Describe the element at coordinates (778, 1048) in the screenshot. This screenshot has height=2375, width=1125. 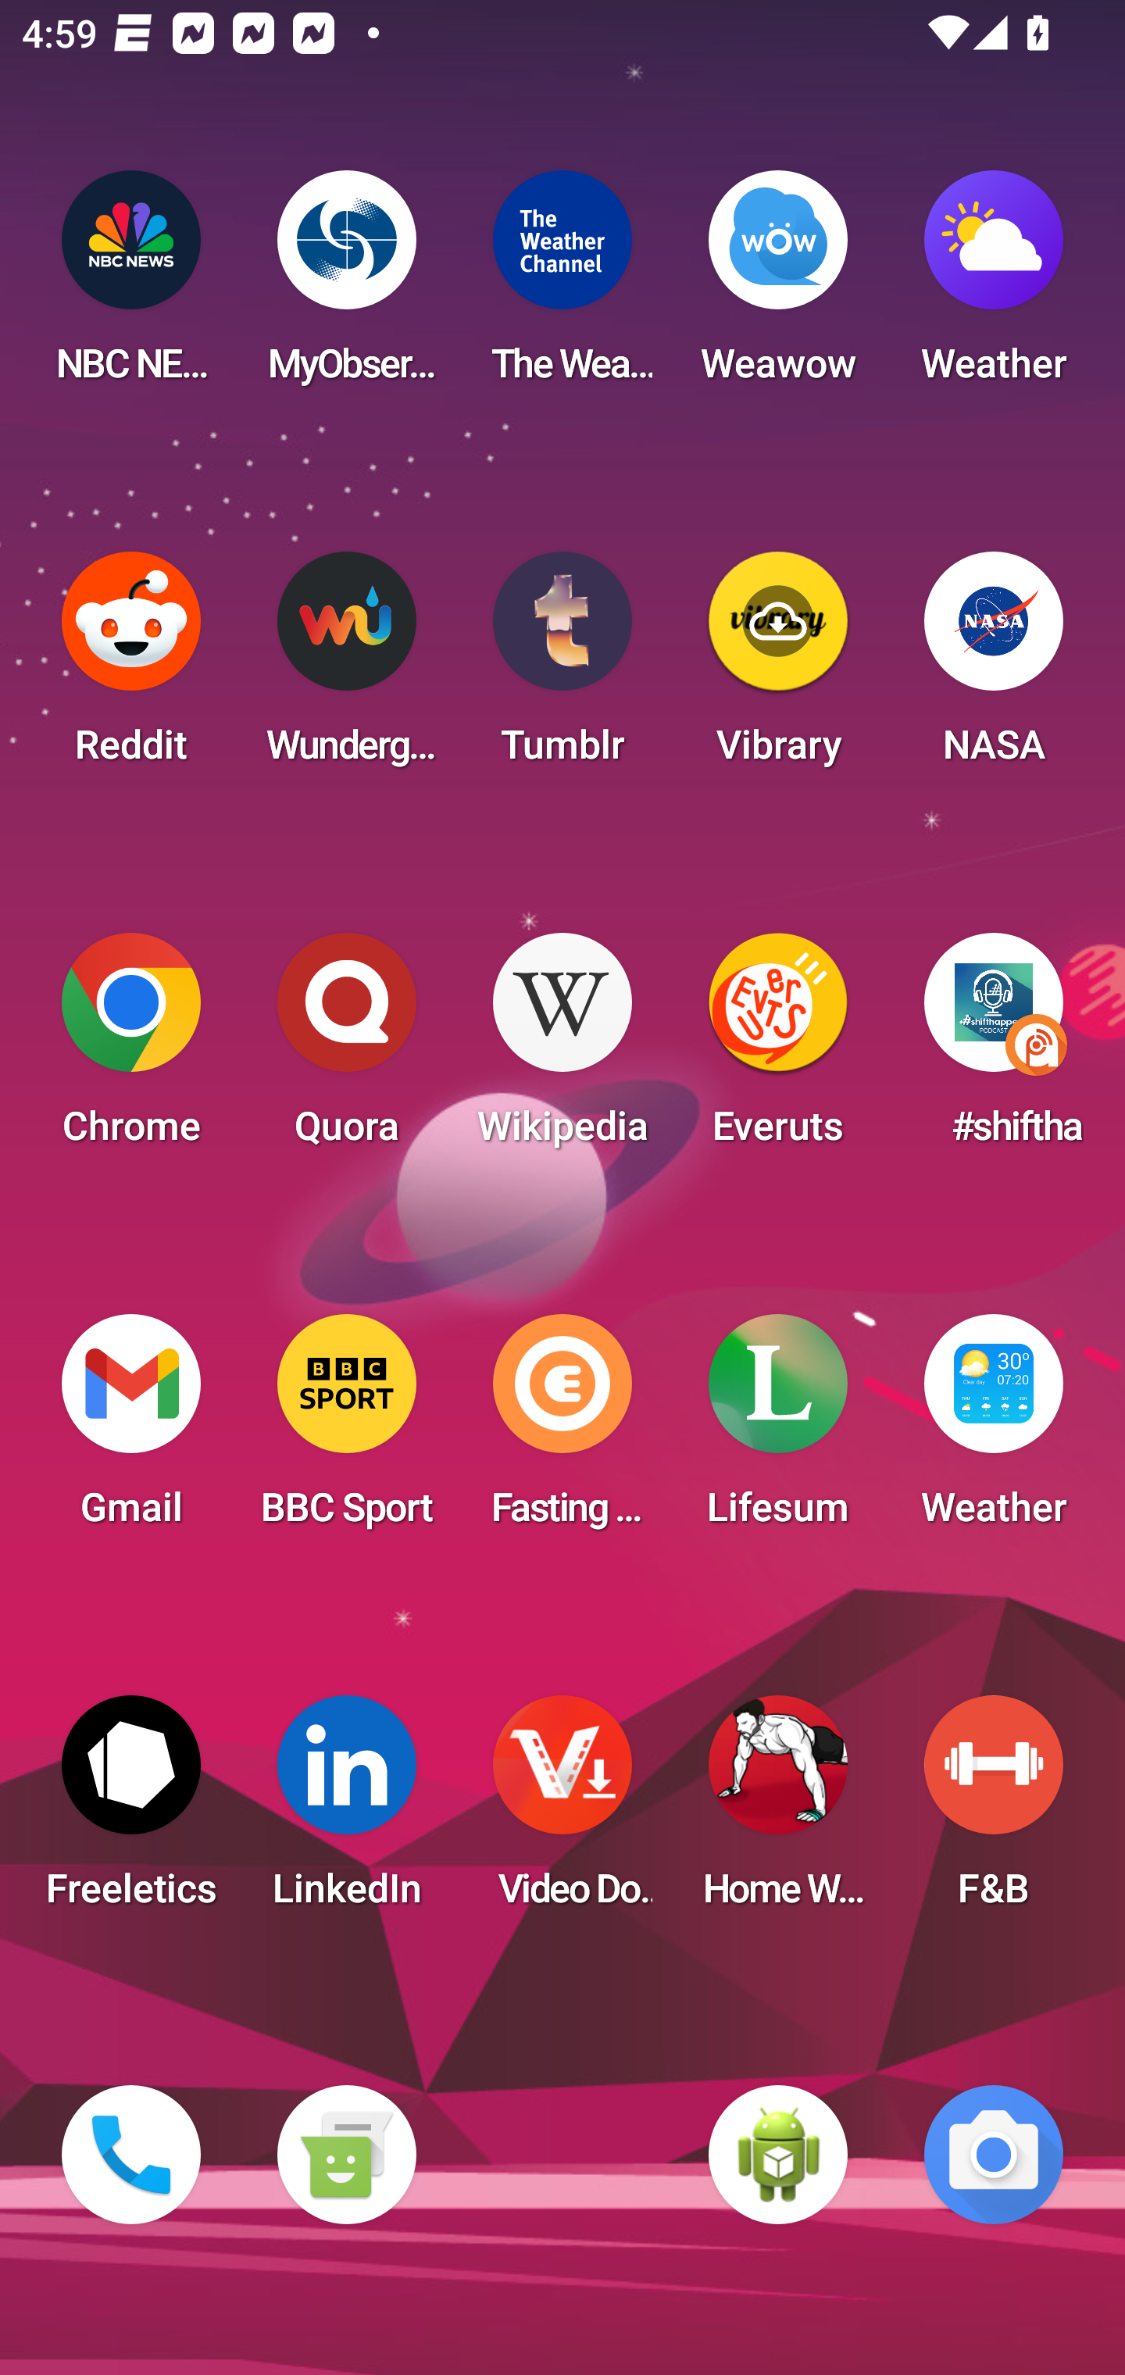
I see `Everuts` at that location.